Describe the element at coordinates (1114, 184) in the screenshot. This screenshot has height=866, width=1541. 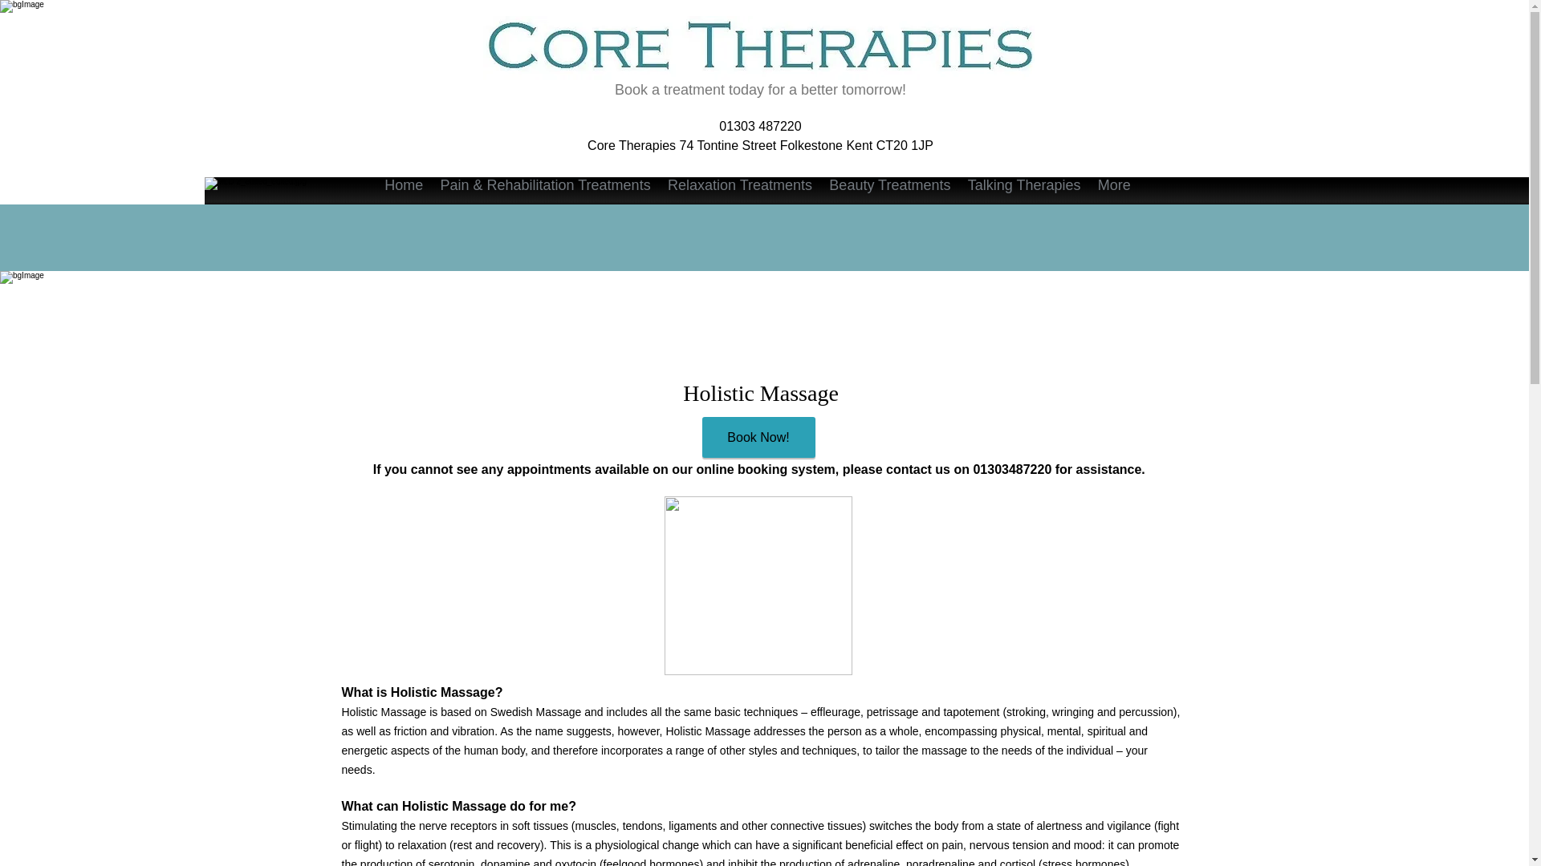
I see `More` at that location.